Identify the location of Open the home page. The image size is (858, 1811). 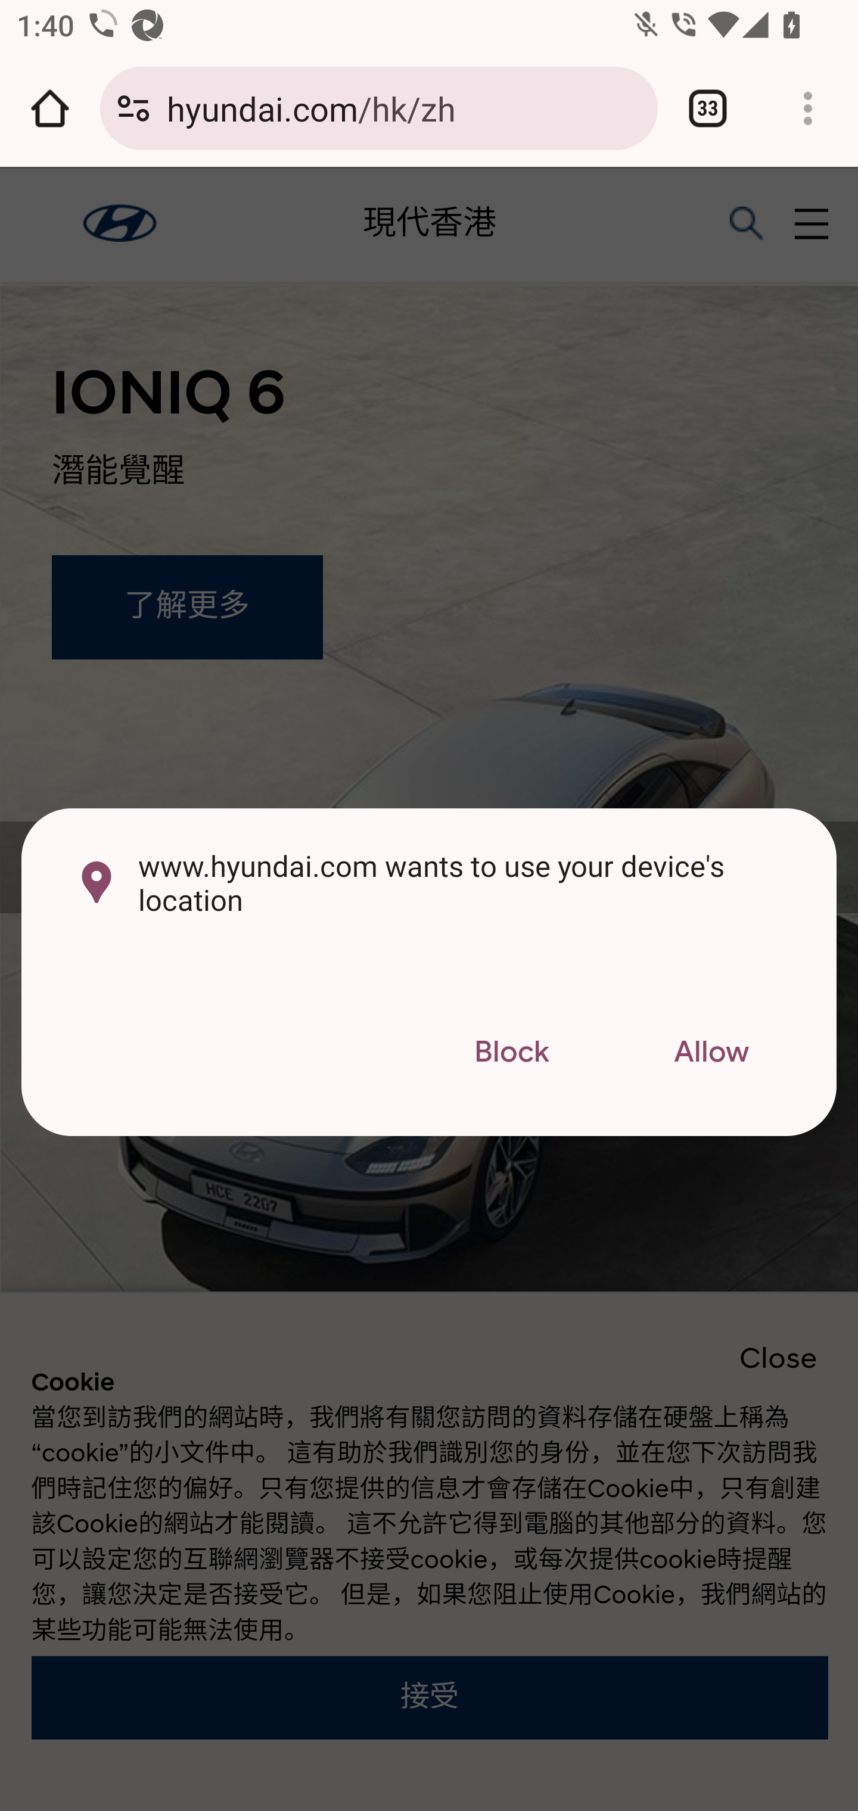
(50, 108).